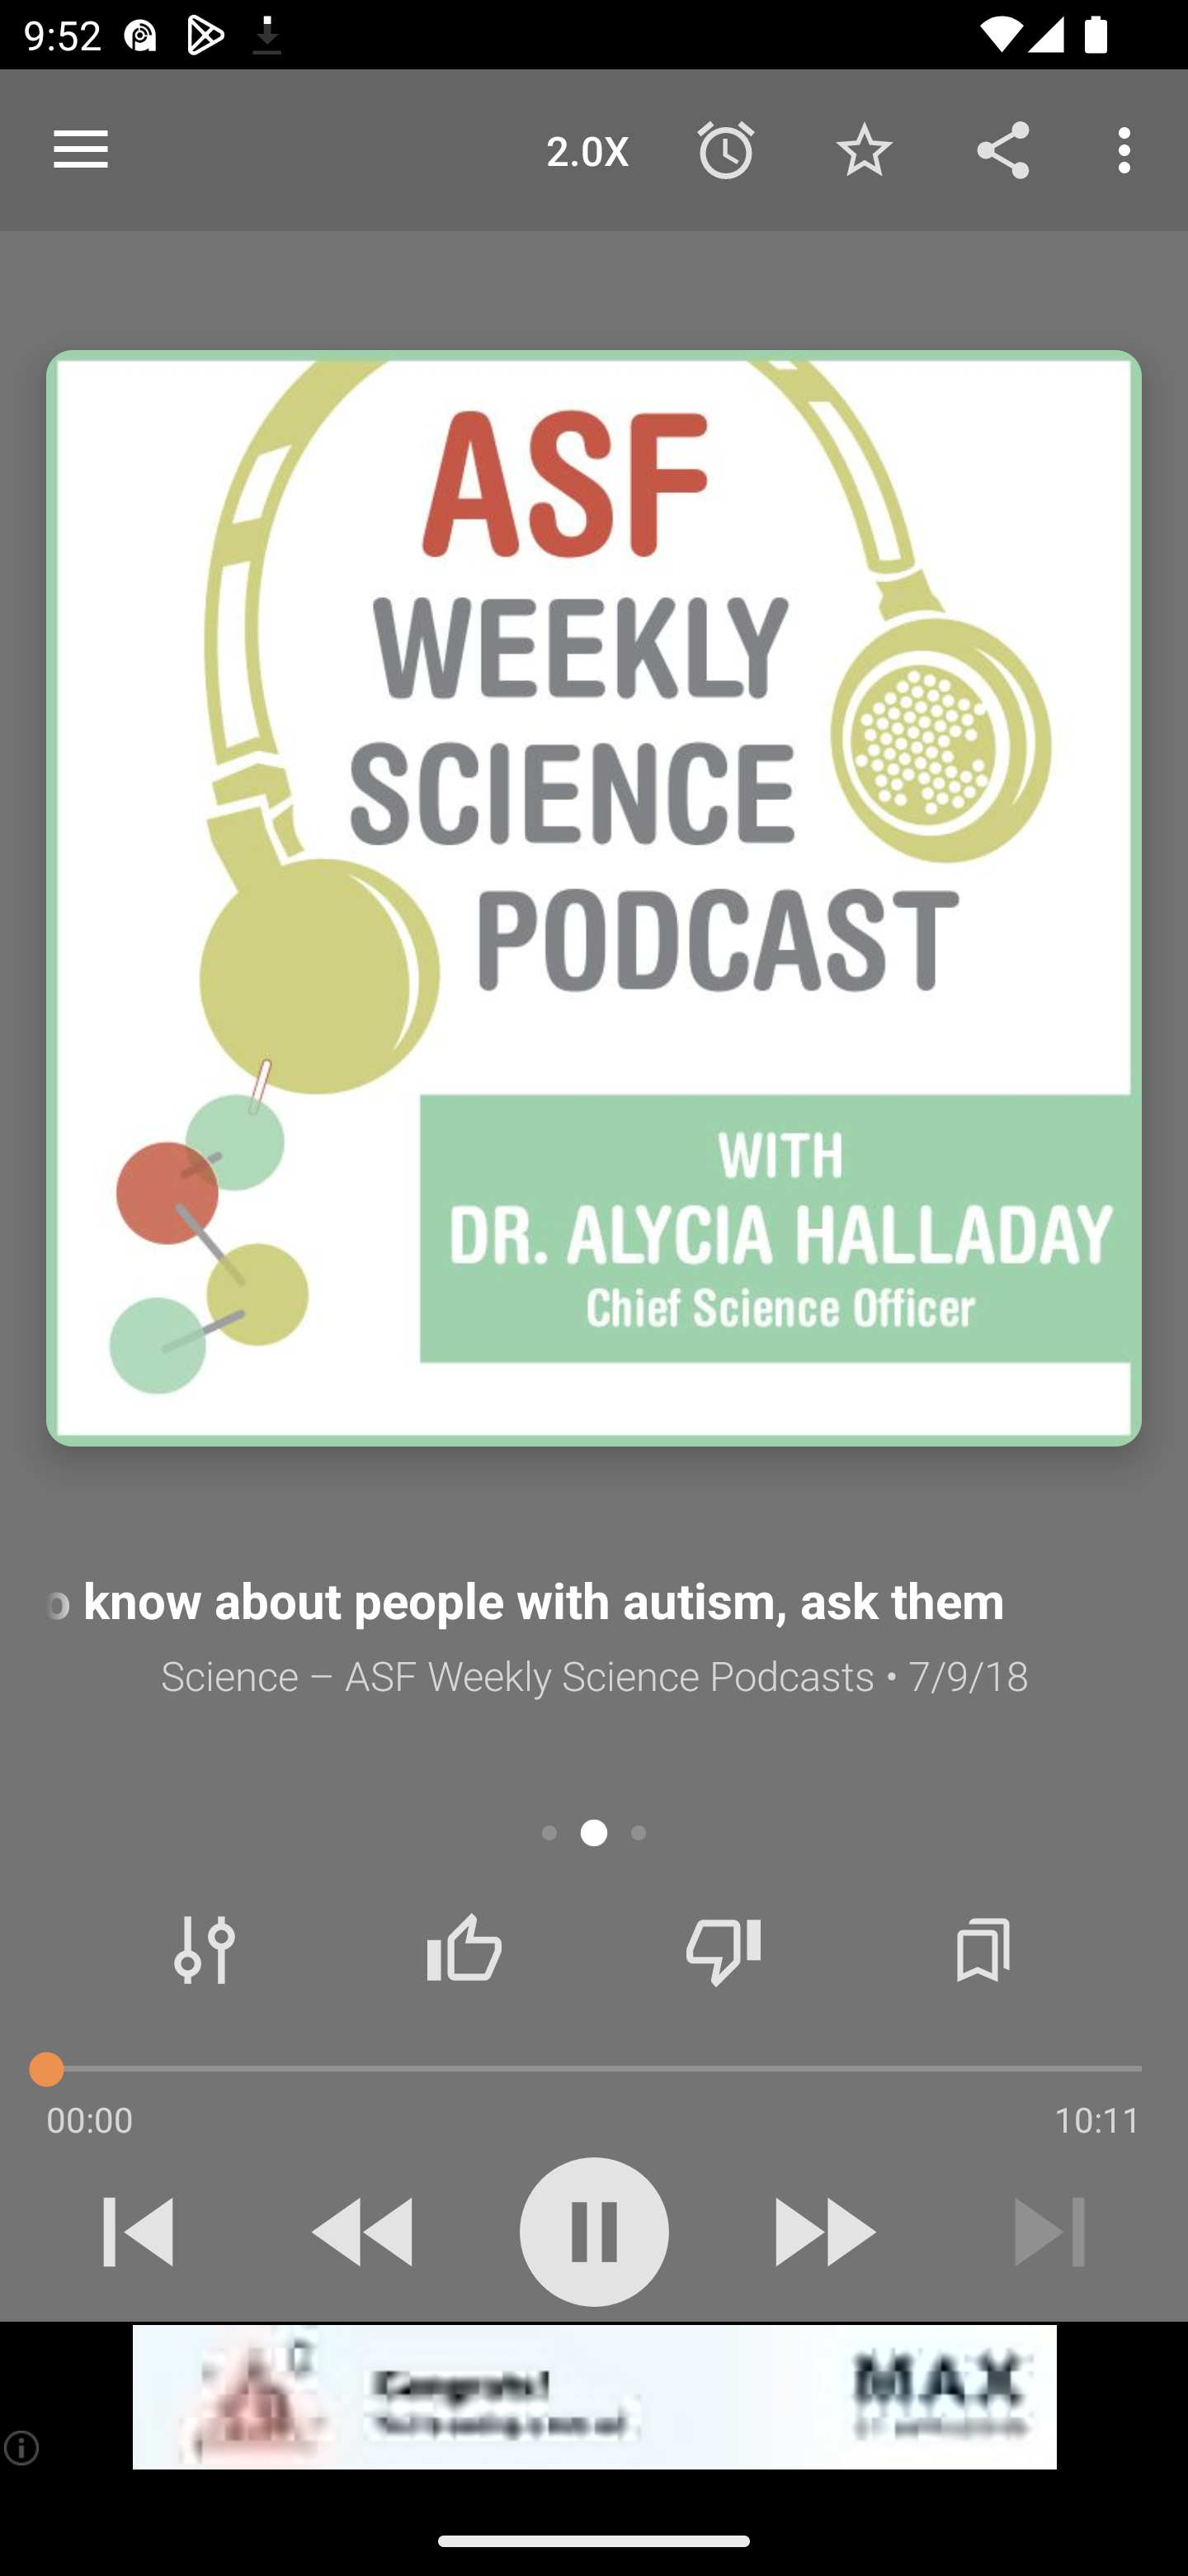  What do you see at coordinates (139, 2232) in the screenshot?
I see `Previous track` at bounding box center [139, 2232].